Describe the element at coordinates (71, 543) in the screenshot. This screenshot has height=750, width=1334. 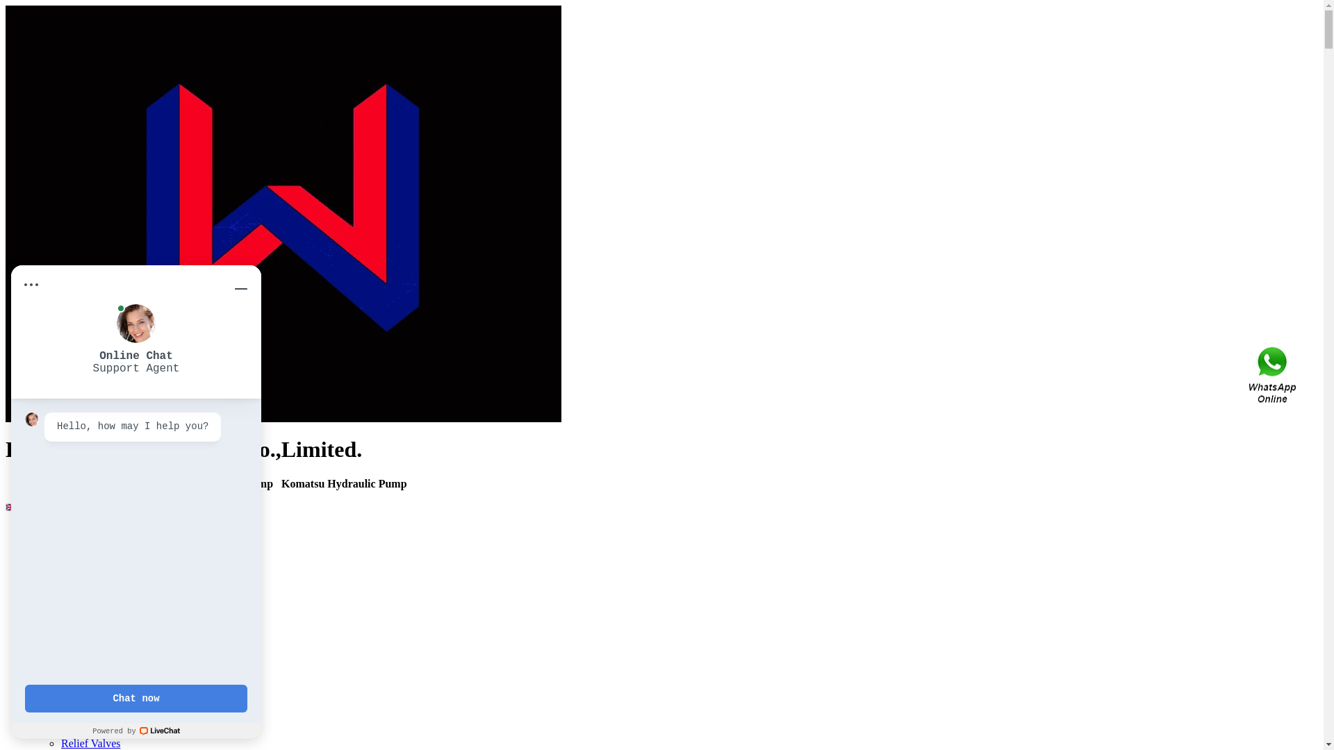
I see `Stock Categories` at that location.